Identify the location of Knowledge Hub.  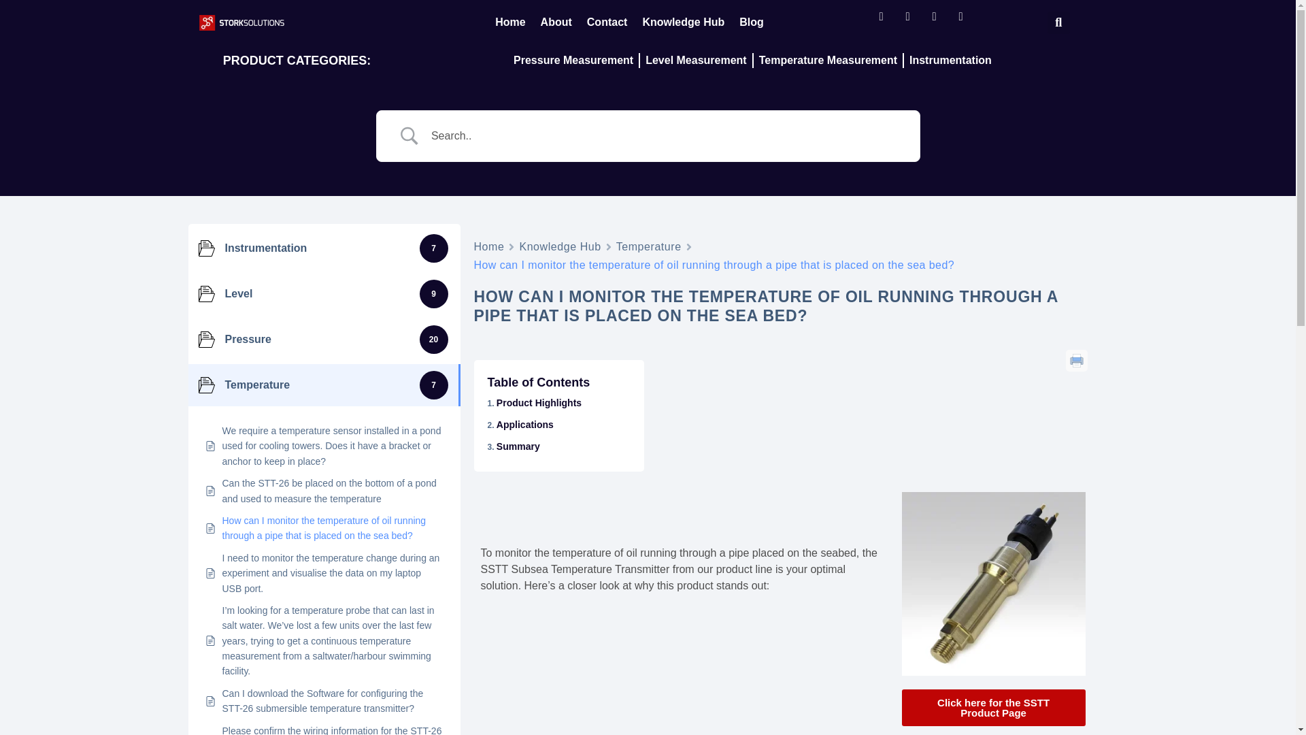
(683, 22).